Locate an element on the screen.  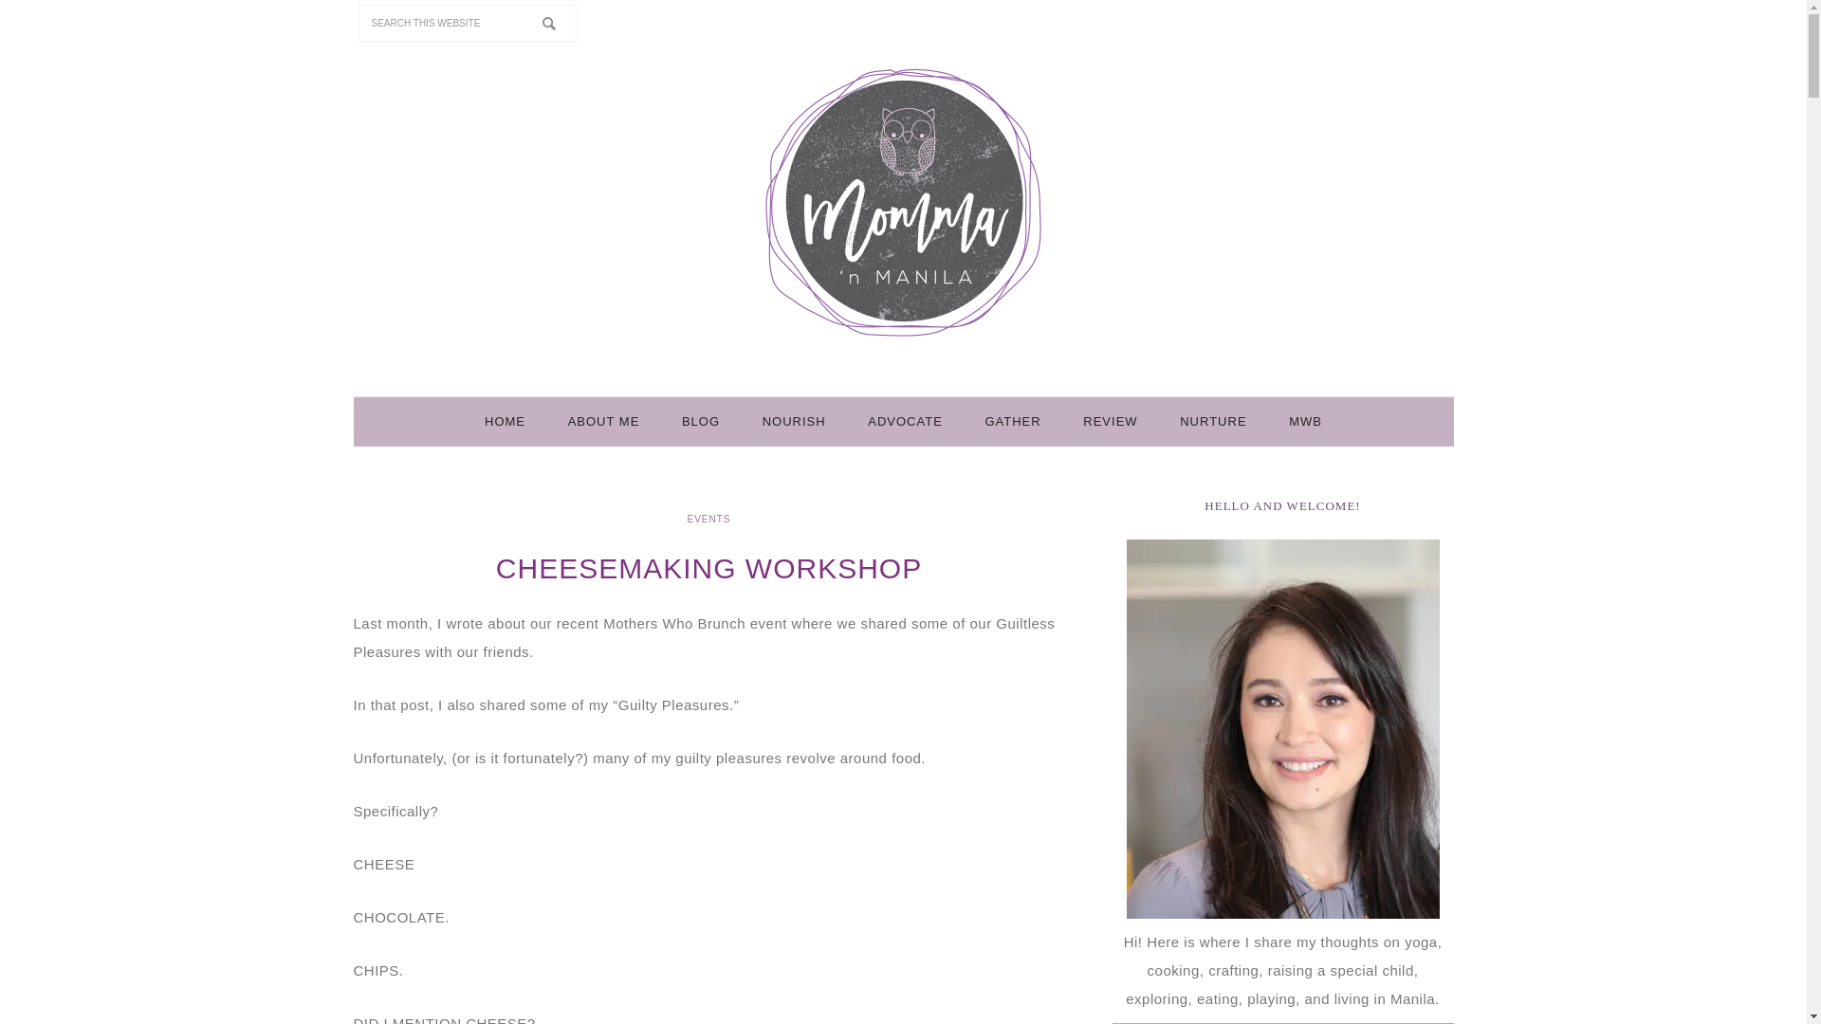
REVIEW is located at coordinates (1110, 421).